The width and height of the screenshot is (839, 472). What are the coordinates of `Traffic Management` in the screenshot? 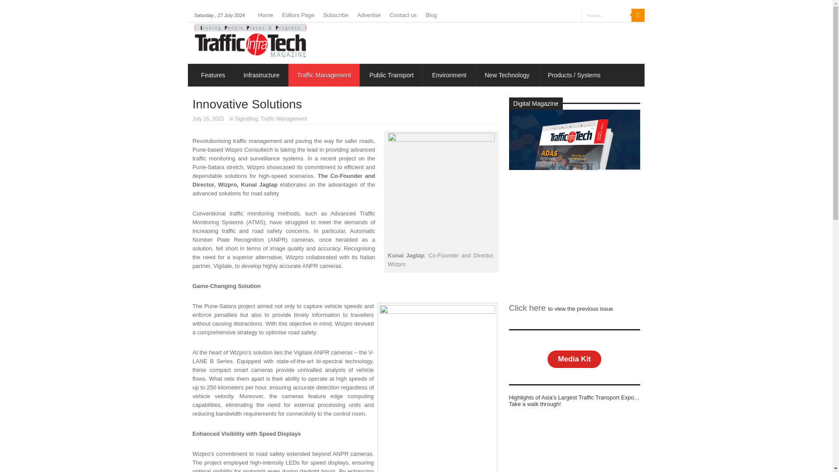 It's located at (324, 75).